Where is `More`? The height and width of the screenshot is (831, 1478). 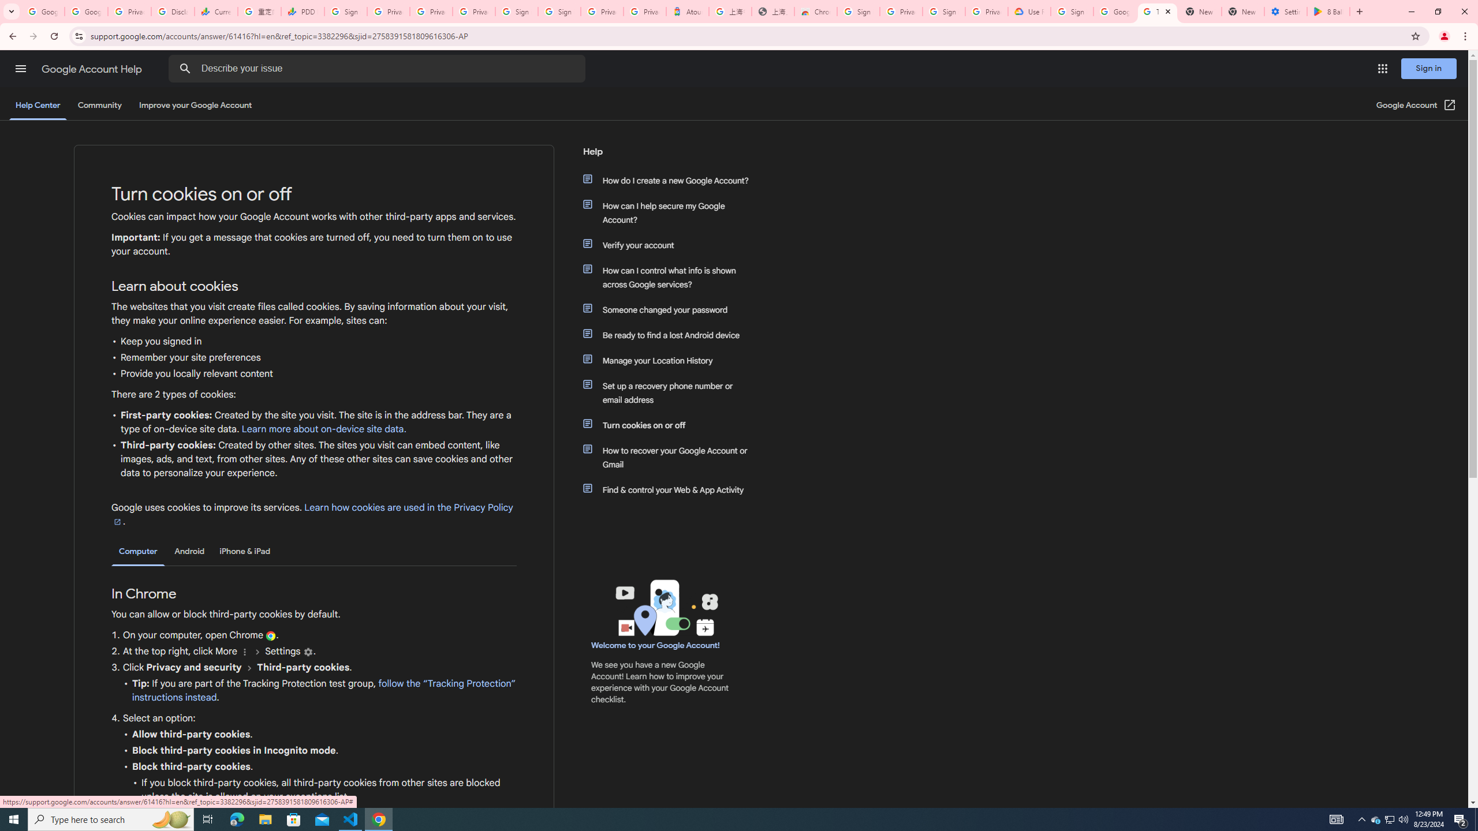
More is located at coordinates (245, 652).